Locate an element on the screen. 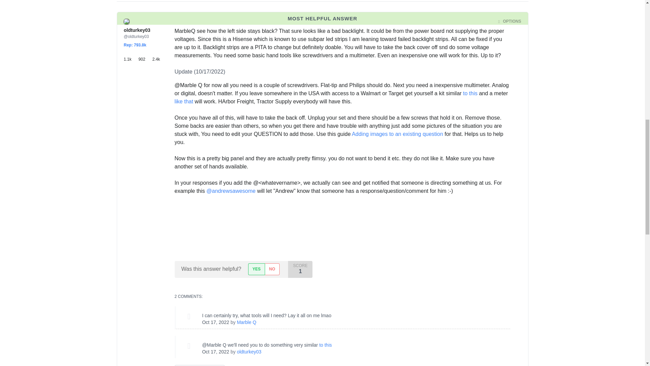 This screenshot has width=650, height=366. Mon, 17 Oct 2022 15:46:15 -0700 is located at coordinates (216, 322).